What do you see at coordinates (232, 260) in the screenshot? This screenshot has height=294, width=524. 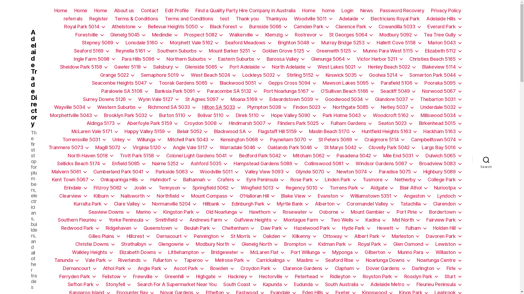 I see `Melrose Park` at bounding box center [232, 260].